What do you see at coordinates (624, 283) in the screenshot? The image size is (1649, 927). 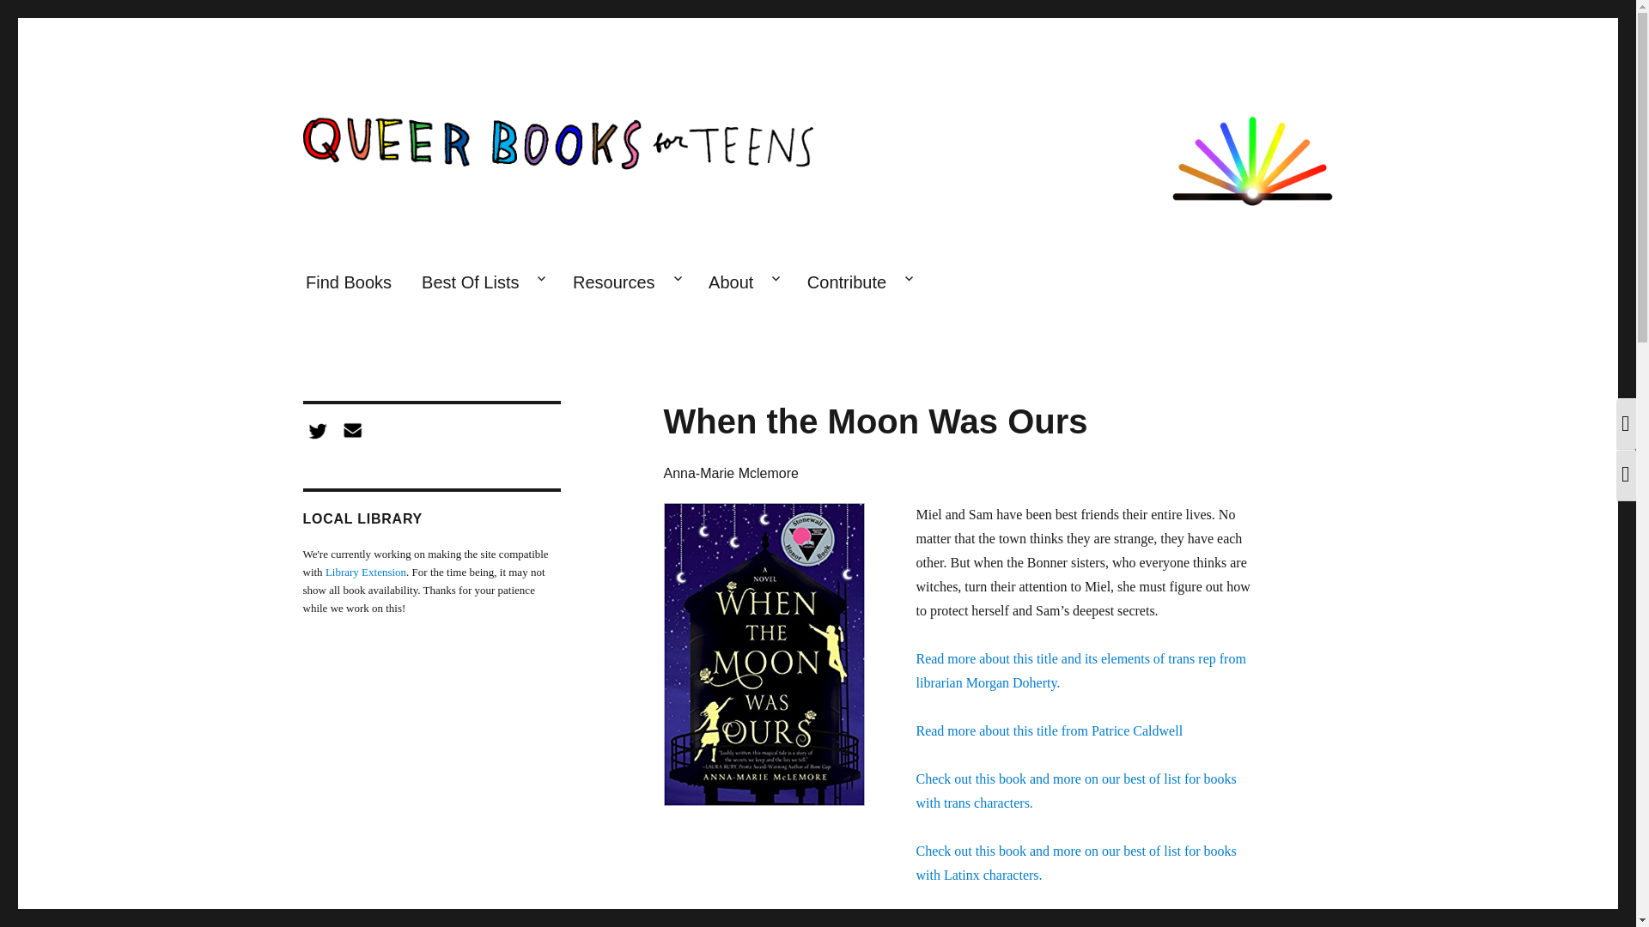 I see `Resources` at bounding box center [624, 283].